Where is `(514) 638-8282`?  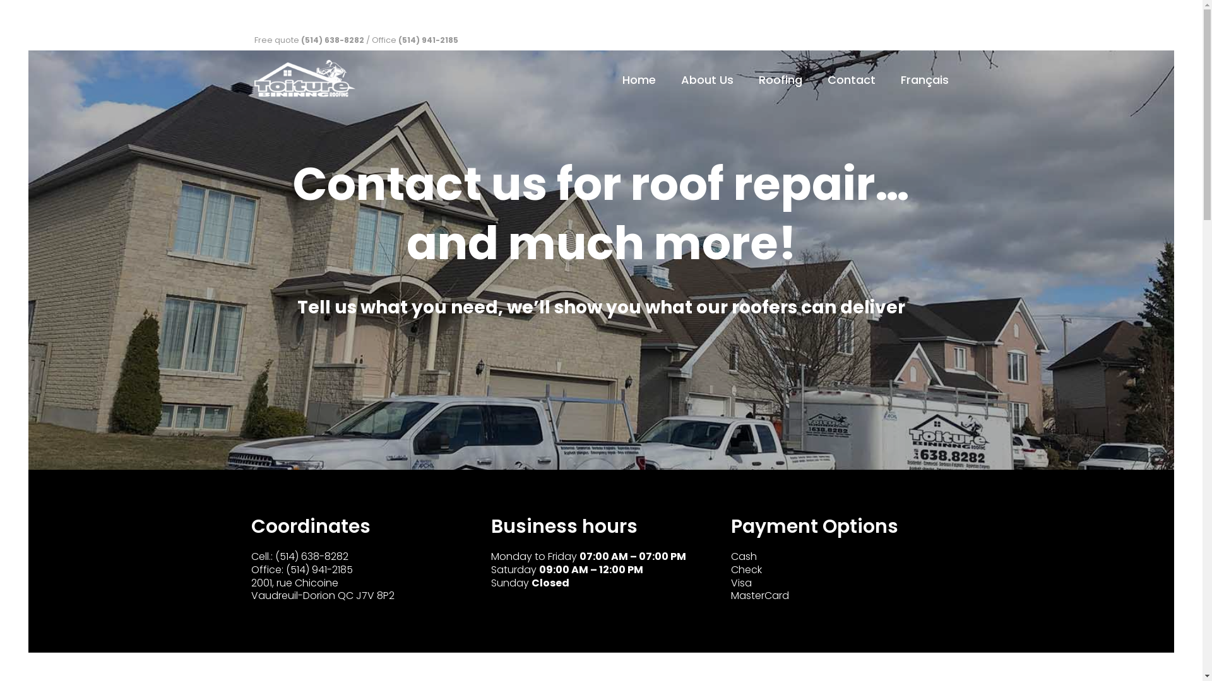
(514) 638-8282 is located at coordinates (332, 40).